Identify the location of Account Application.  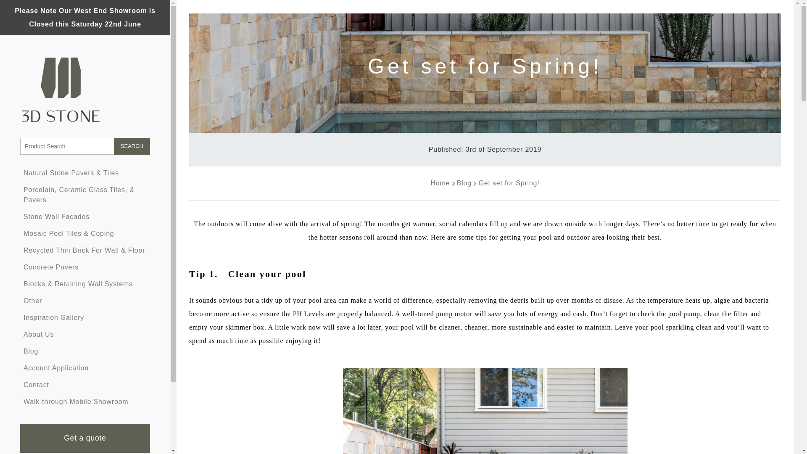
(85, 368).